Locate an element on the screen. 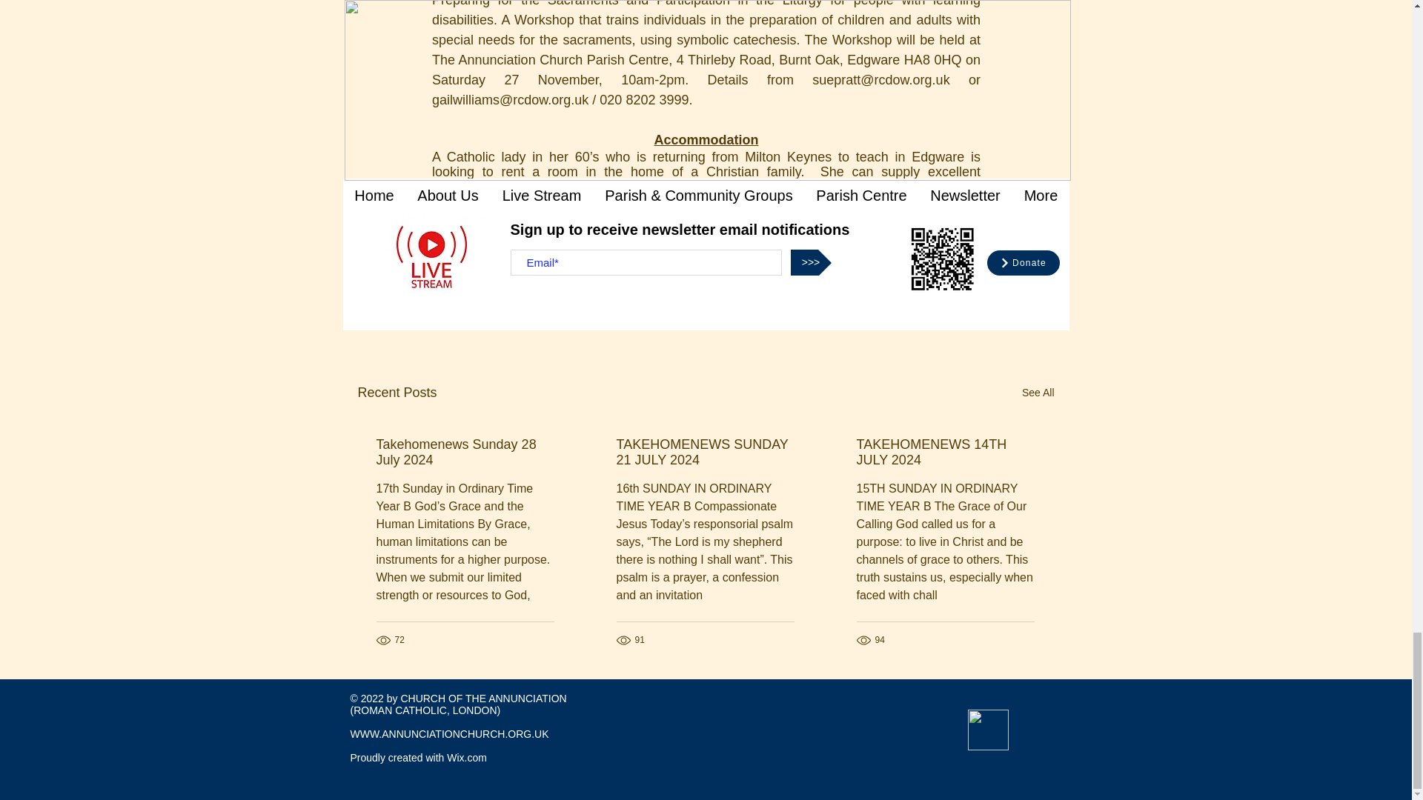 The image size is (1423, 800). TAKEHOMENEWS 14TH JULY 2024 is located at coordinates (945, 452).